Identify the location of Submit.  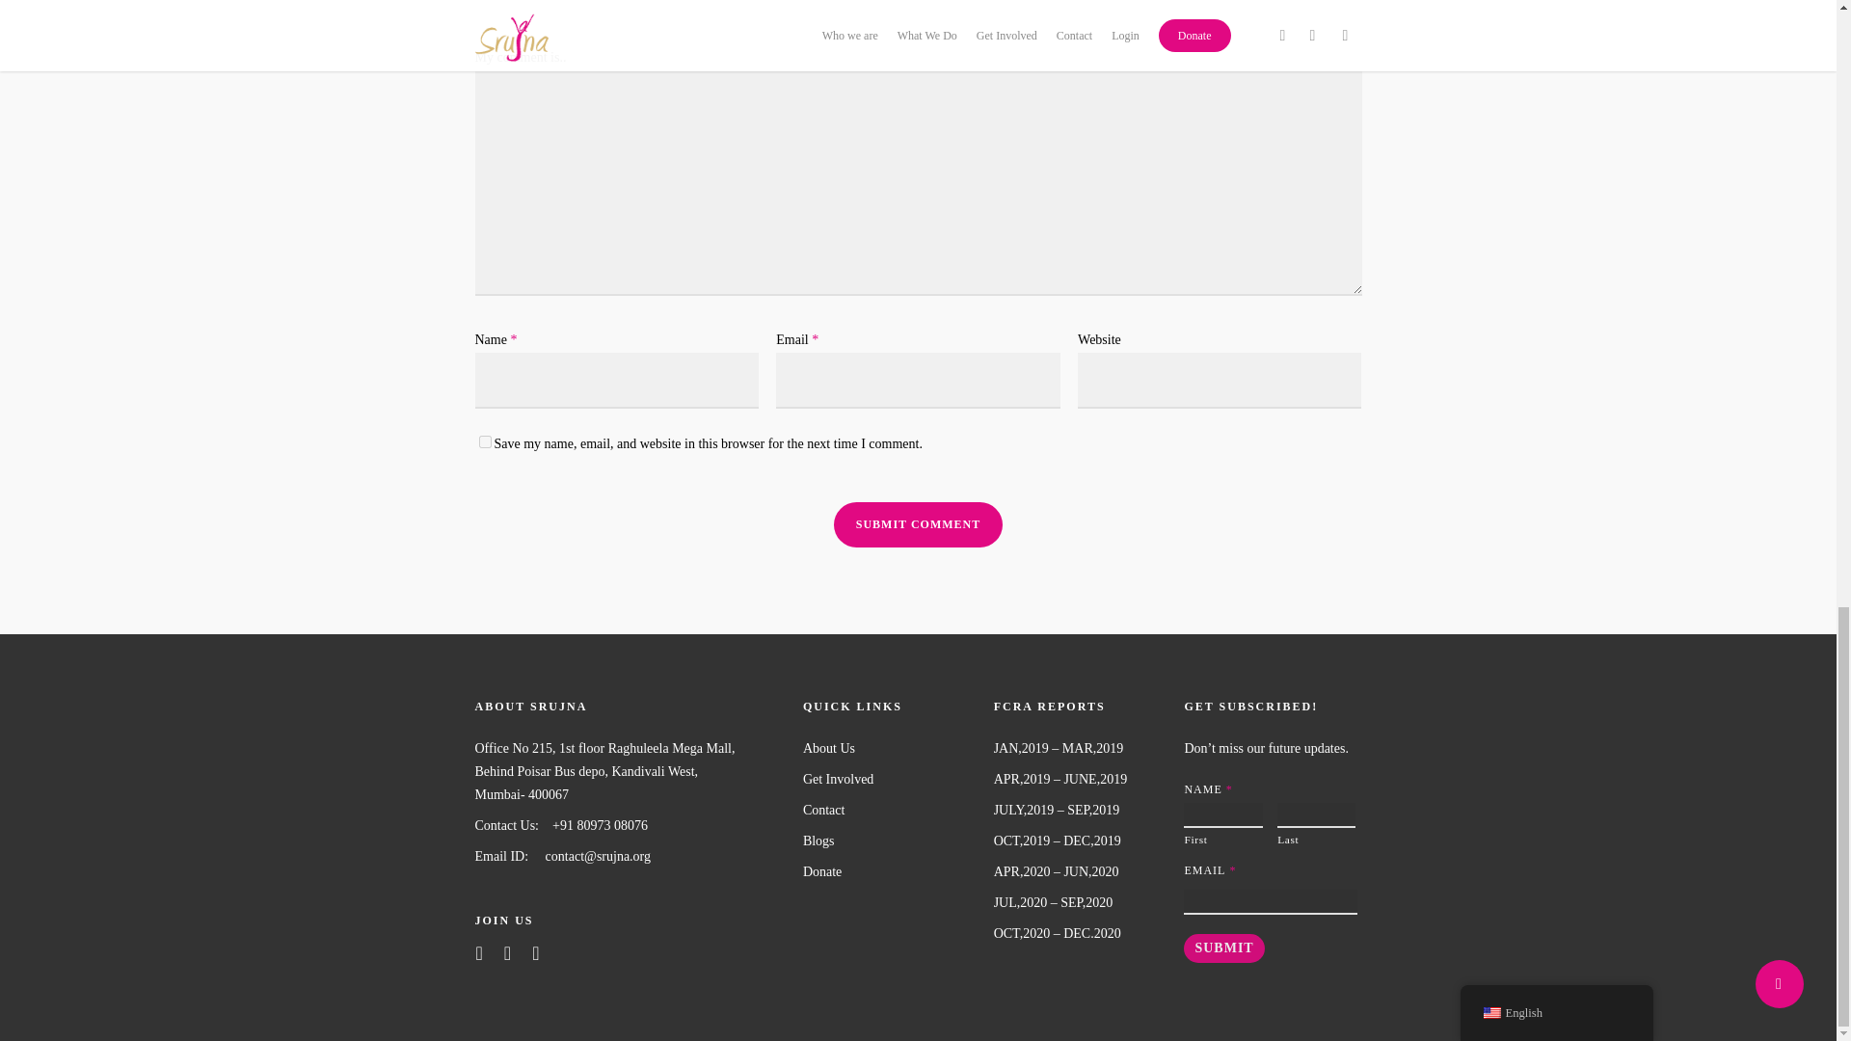
(1224, 948).